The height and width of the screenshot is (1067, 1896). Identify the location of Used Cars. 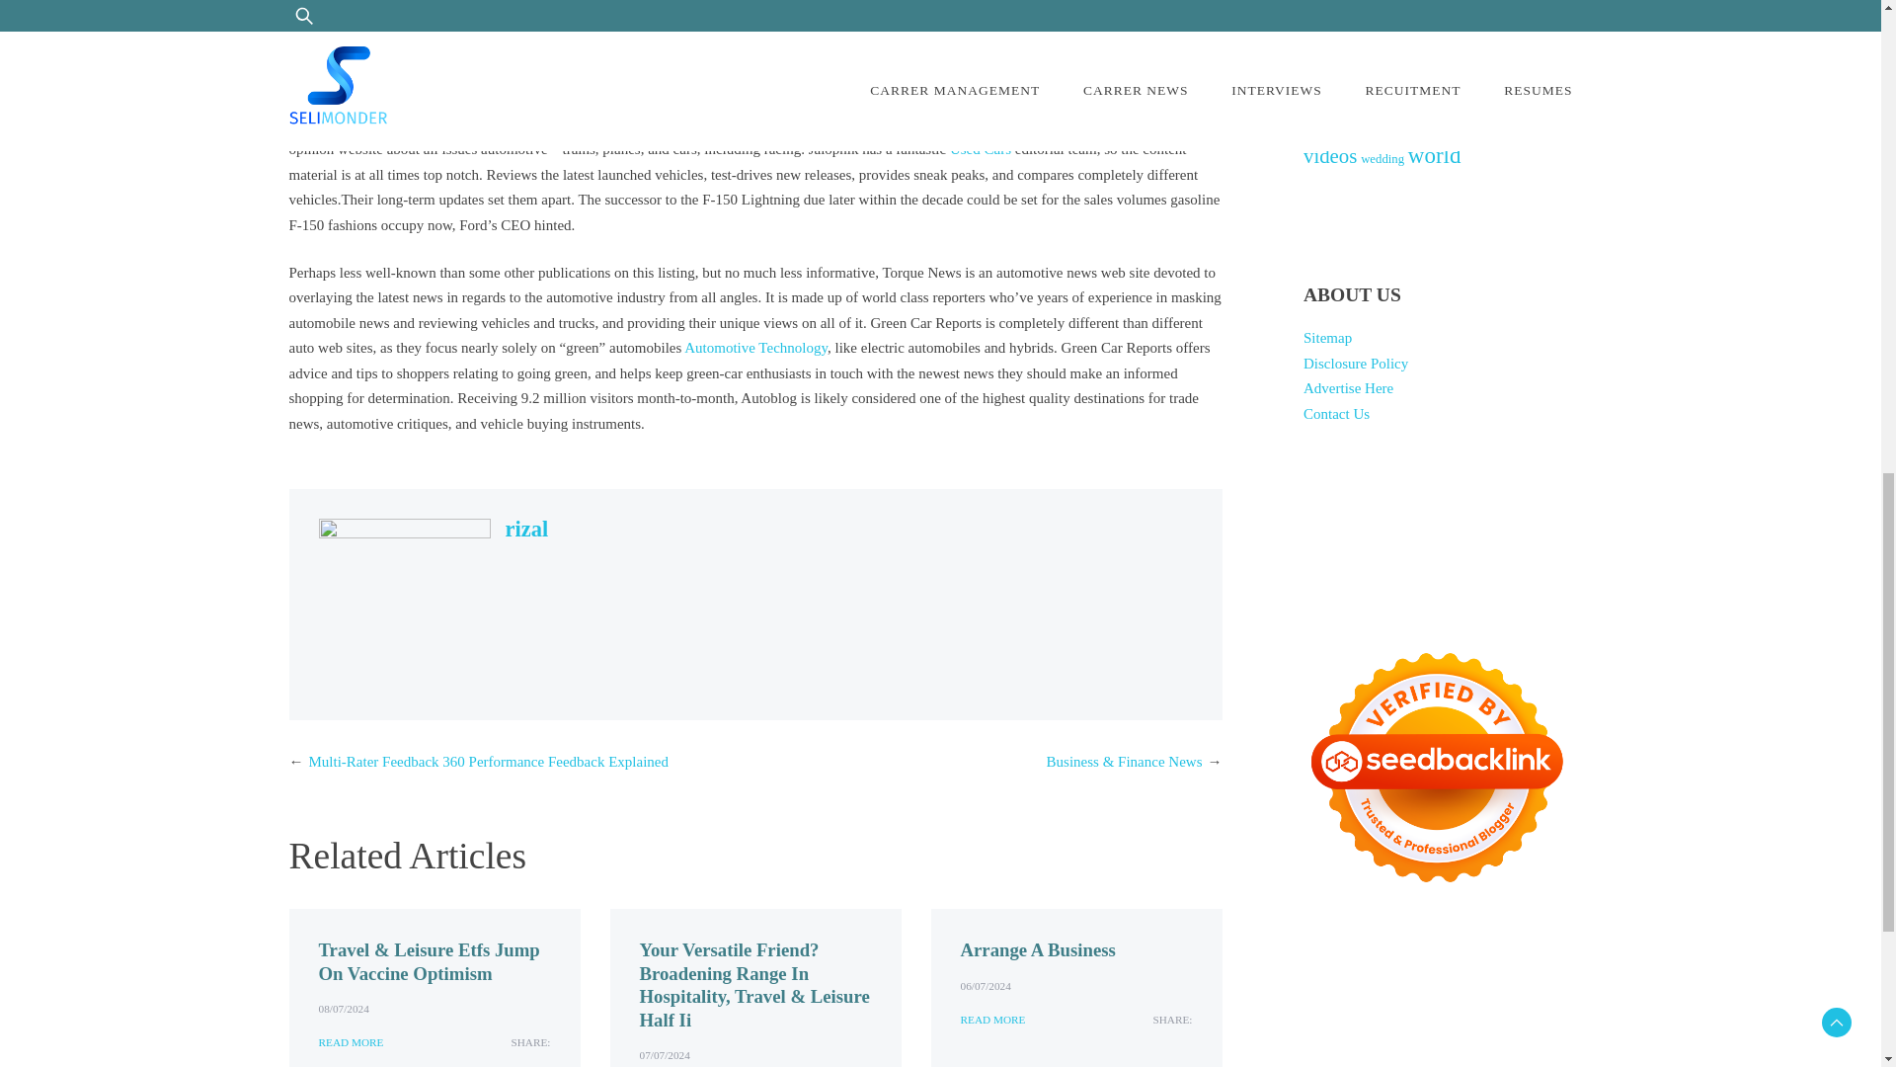
(980, 148).